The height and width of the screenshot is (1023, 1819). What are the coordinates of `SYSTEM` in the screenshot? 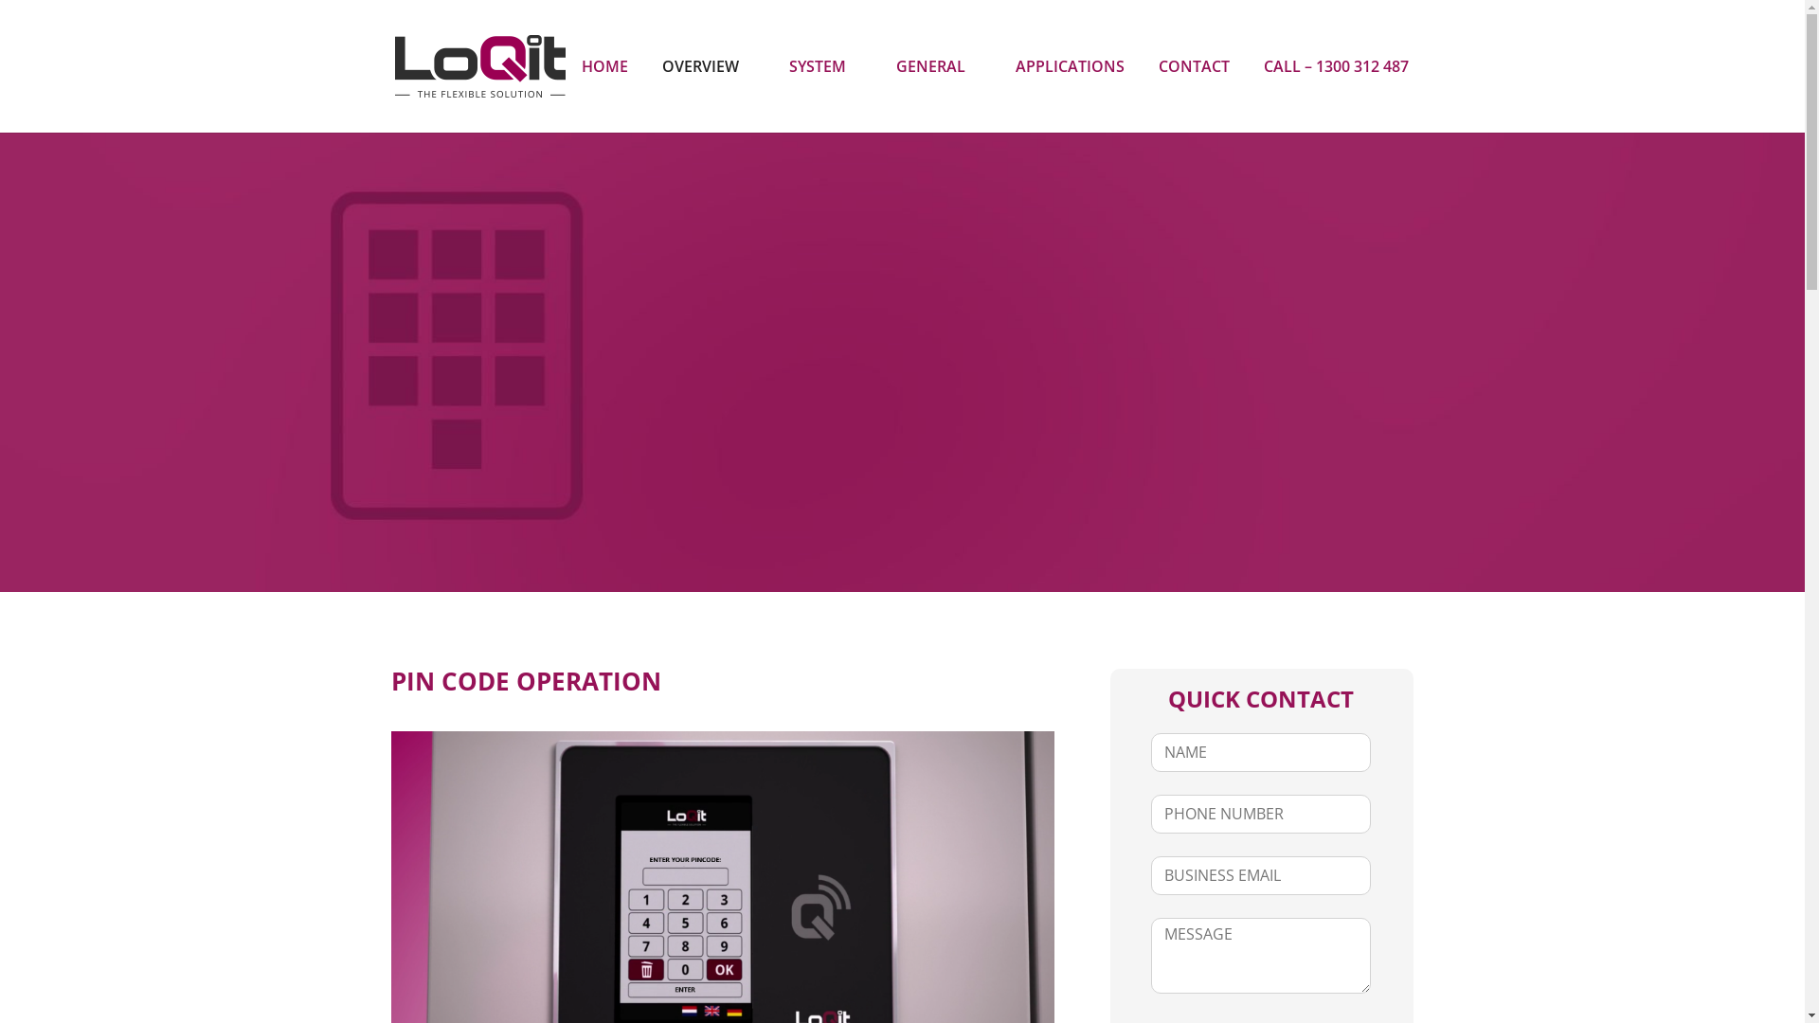 It's located at (824, 66).